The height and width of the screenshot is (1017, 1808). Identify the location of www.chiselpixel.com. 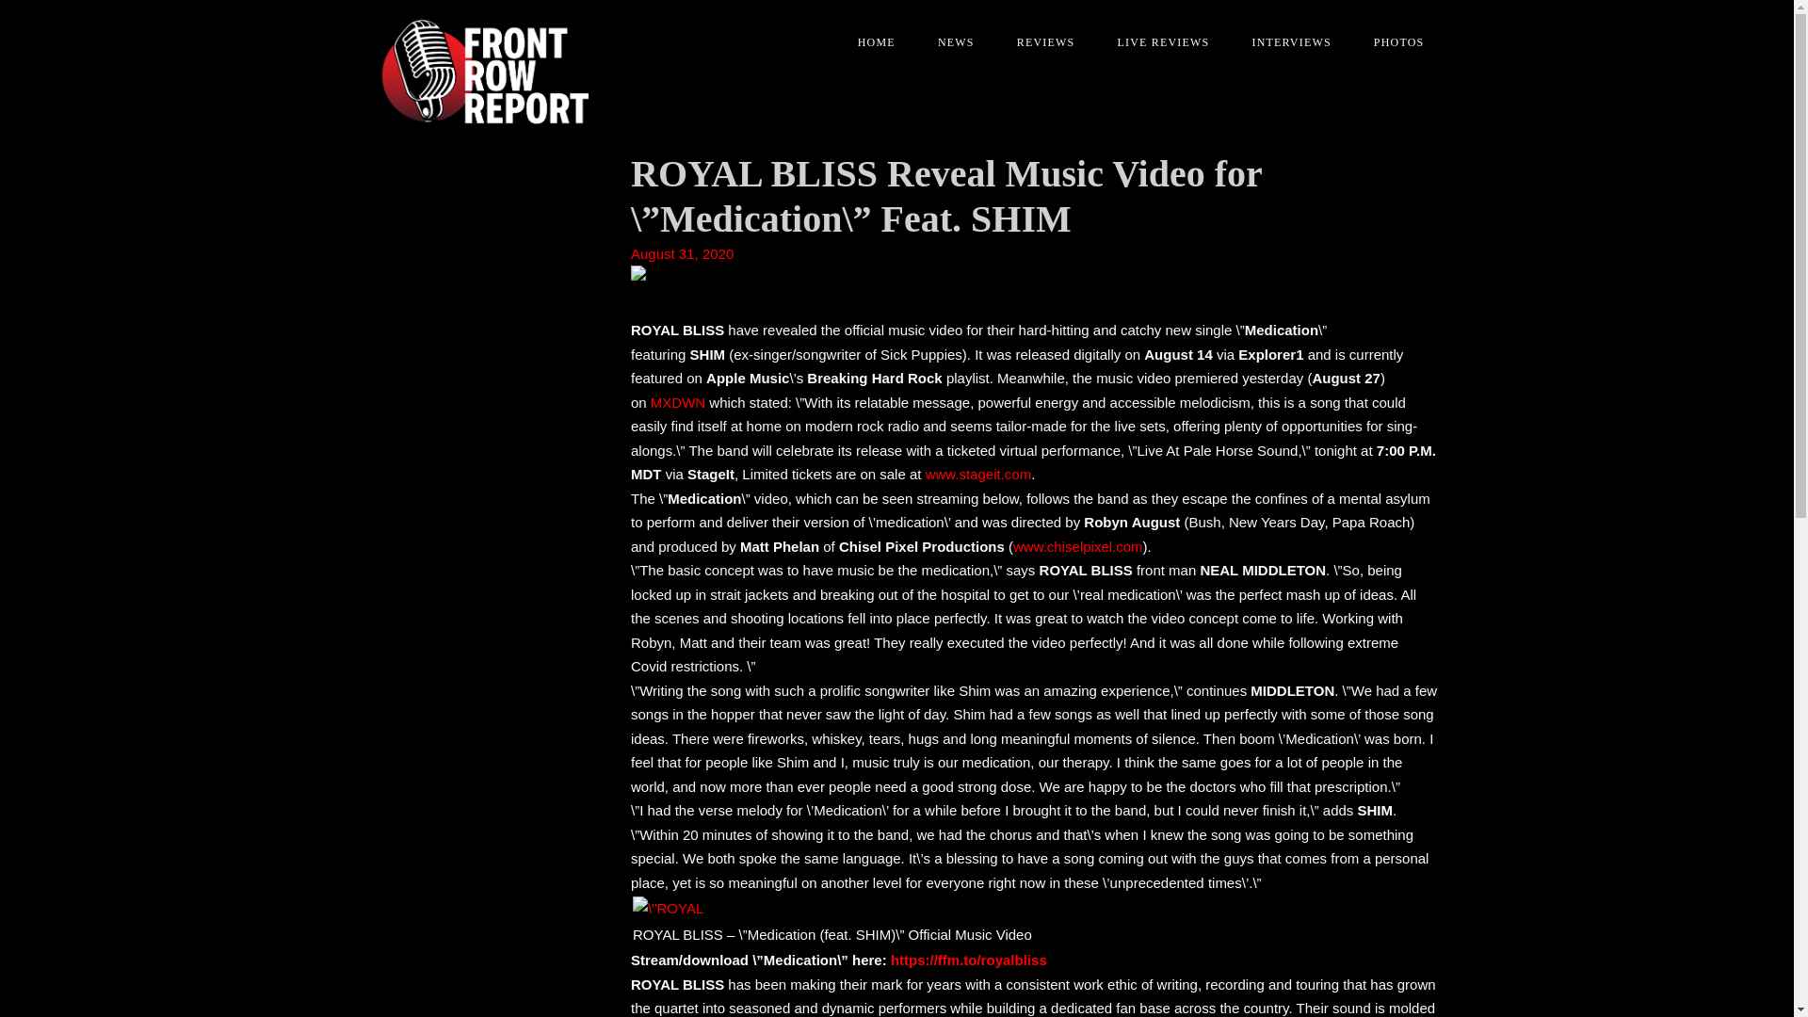
(1077, 546).